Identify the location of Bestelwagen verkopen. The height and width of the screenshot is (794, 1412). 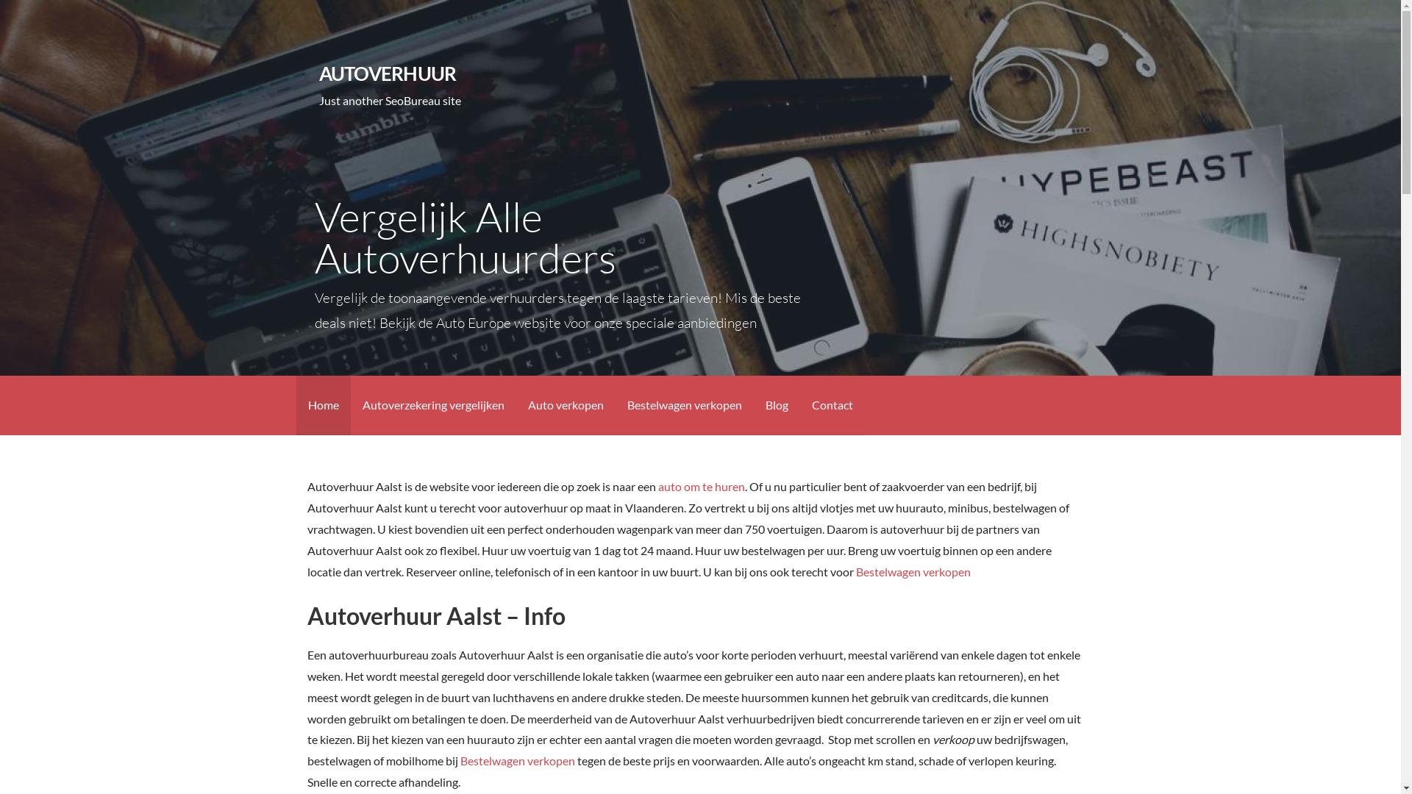
(518, 760).